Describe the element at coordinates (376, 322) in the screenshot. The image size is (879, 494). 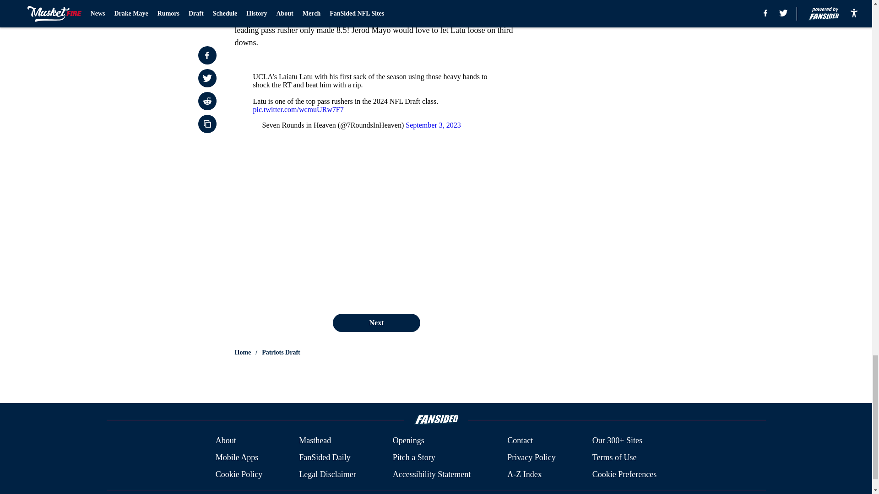
I see `Next` at that location.